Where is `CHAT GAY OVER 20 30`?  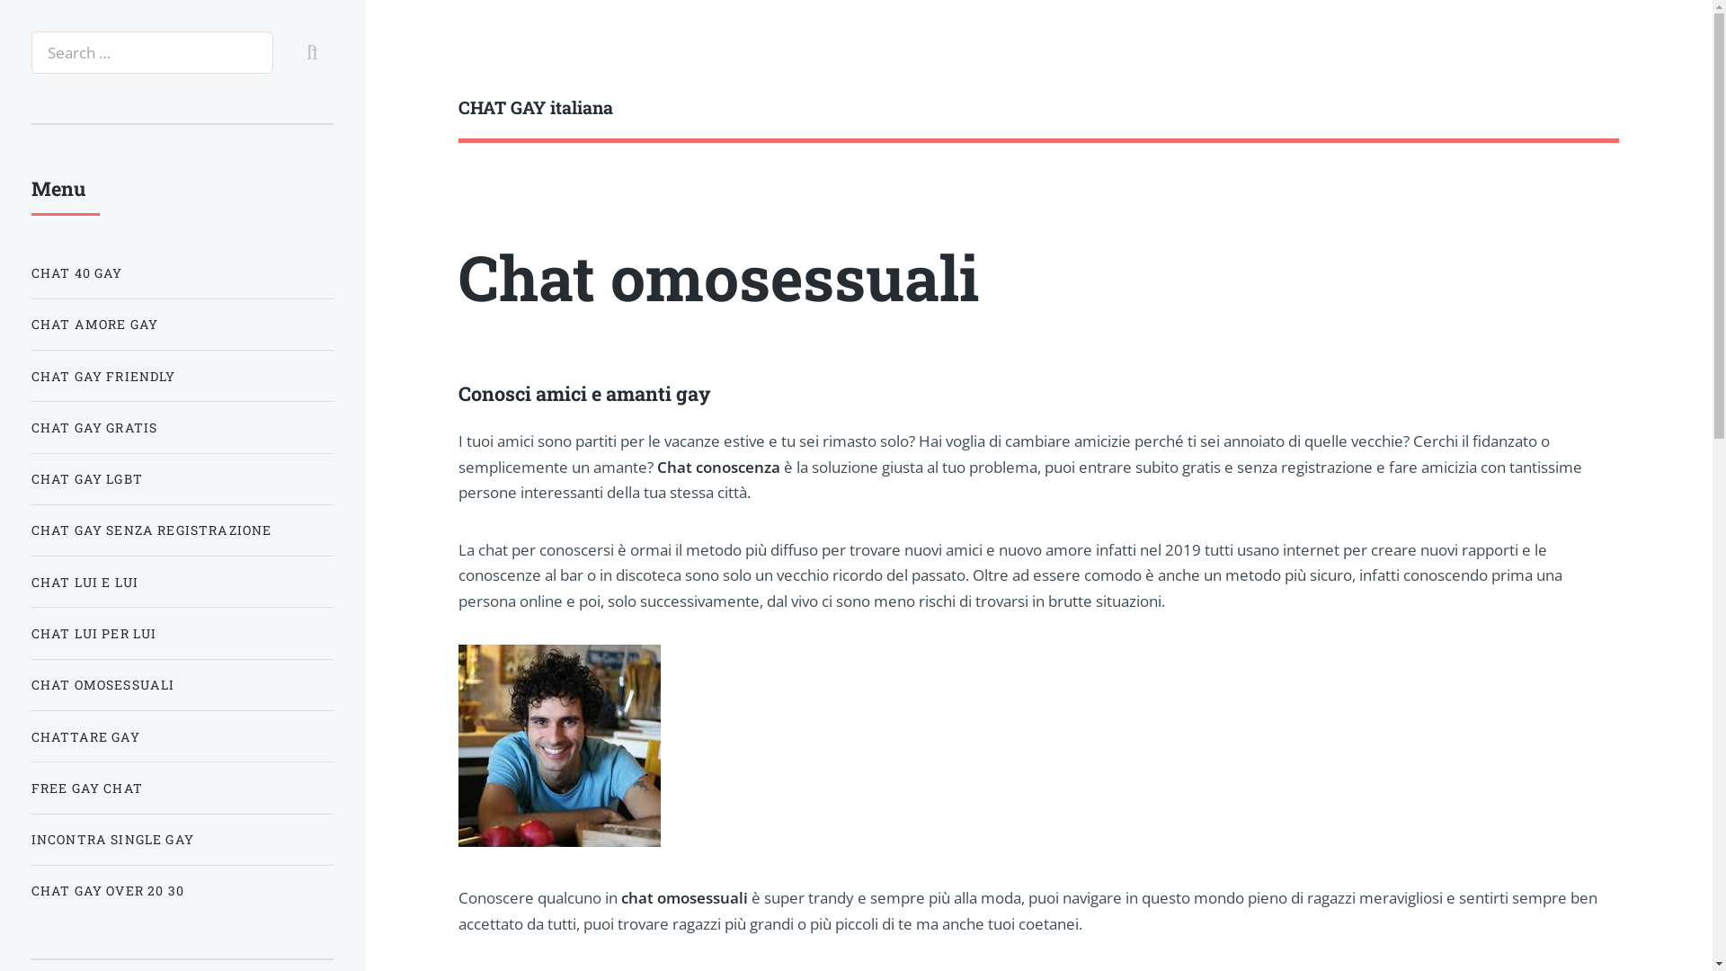 CHAT GAY OVER 20 30 is located at coordinates (182, 892).